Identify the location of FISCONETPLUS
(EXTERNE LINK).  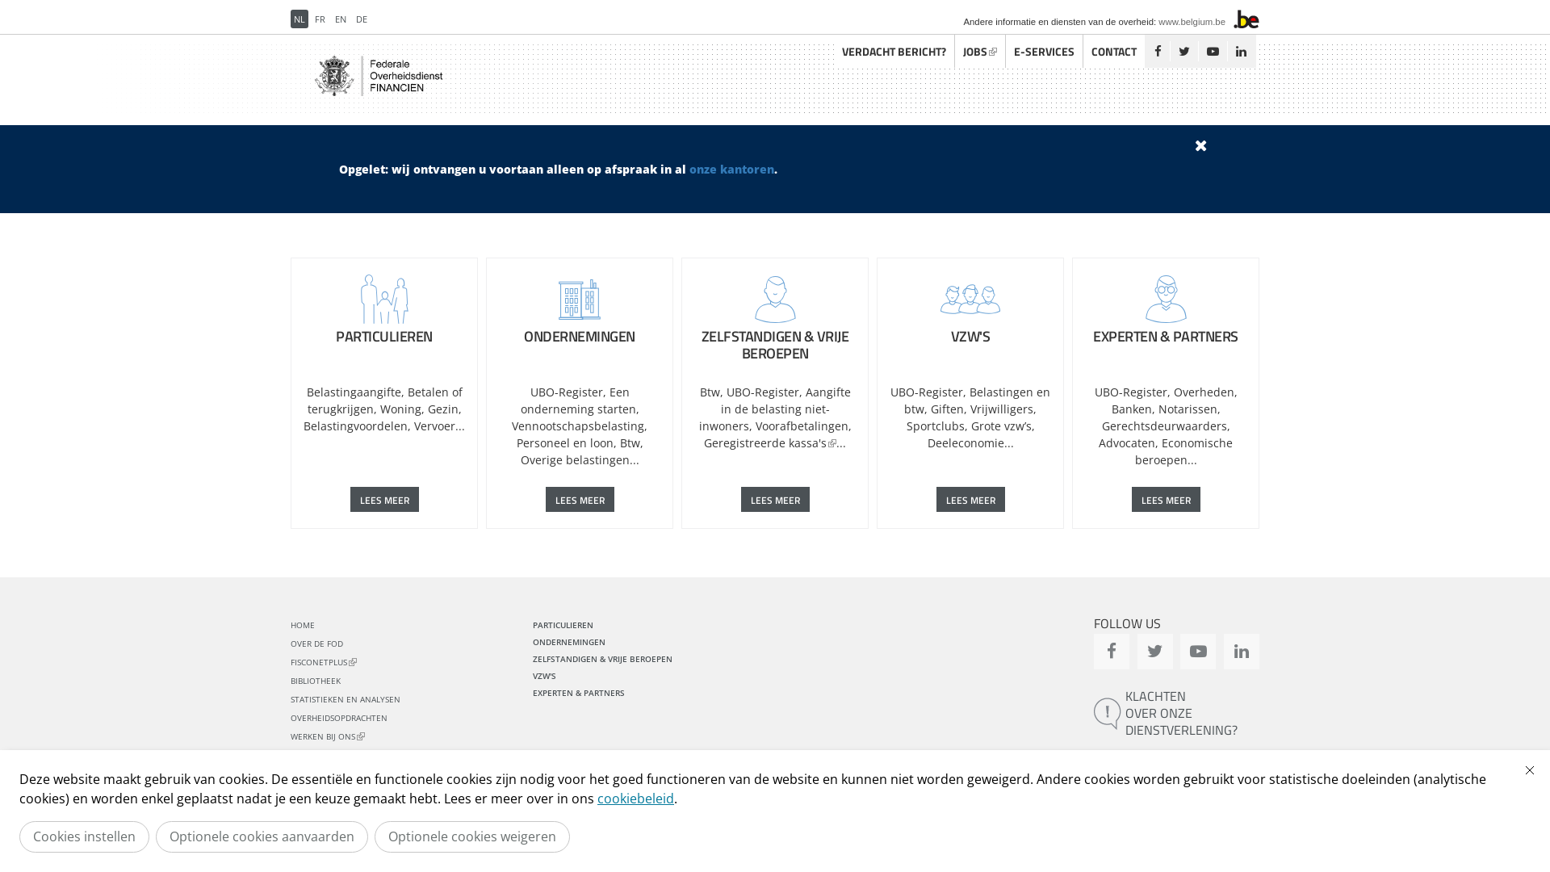
(324, 662).